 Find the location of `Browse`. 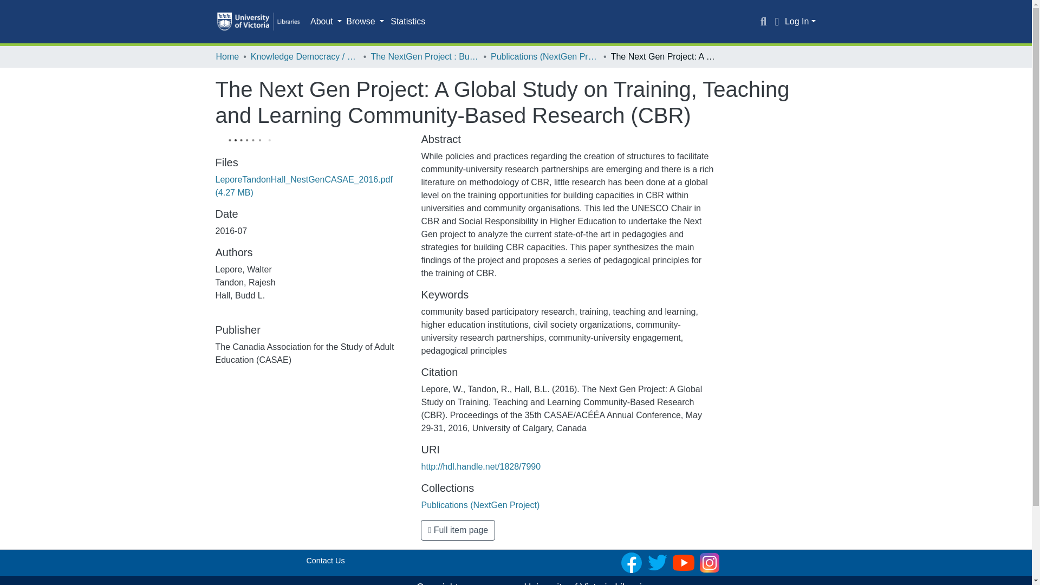

Browse is located at coordinates (365, 22).